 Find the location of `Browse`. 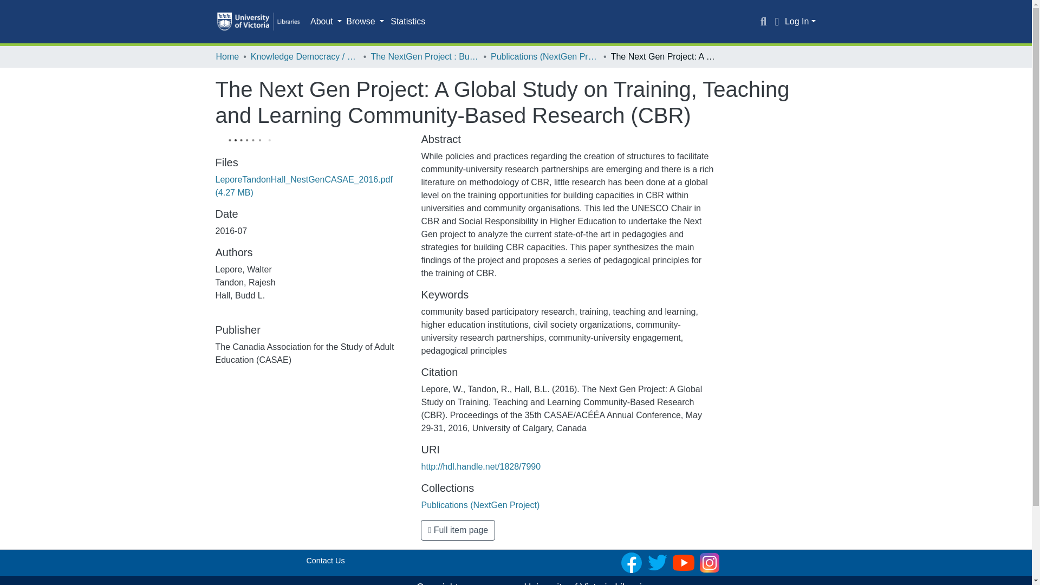

Browse is located at coordinates (365, 22).